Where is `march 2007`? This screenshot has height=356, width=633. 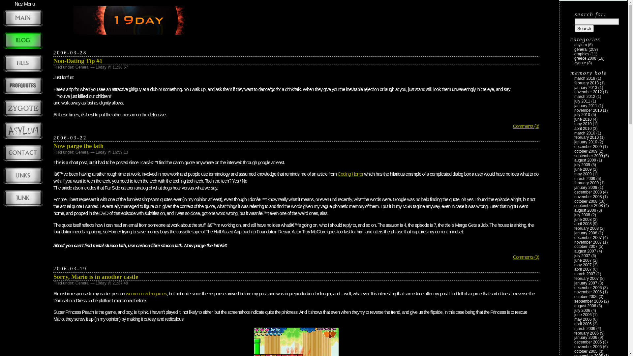
march 2007 is located at coordinates (585, 274).